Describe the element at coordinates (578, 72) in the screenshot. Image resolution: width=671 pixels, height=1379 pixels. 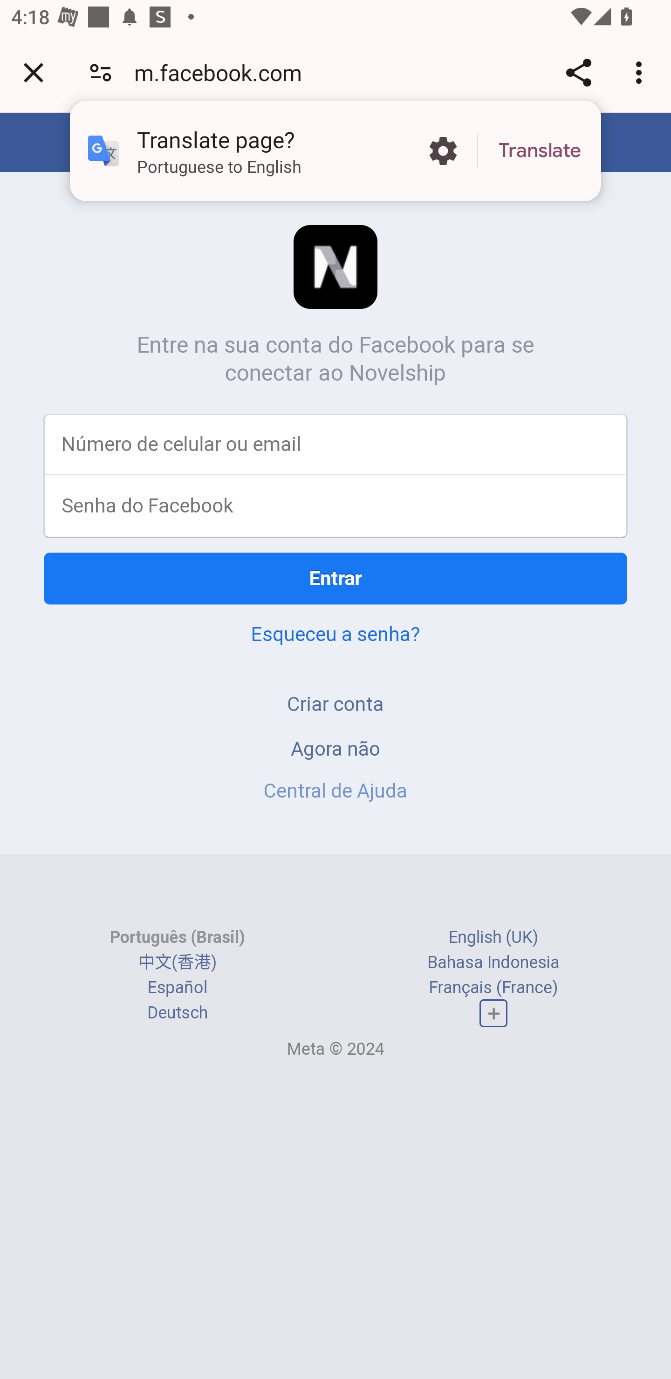
I see `Share` at that location.